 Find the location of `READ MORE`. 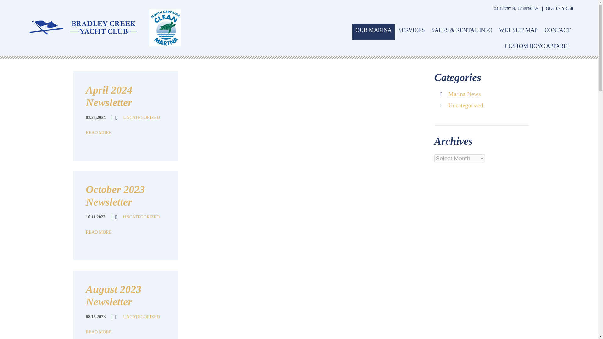

READ MORE is located at coordinates (99, 331).